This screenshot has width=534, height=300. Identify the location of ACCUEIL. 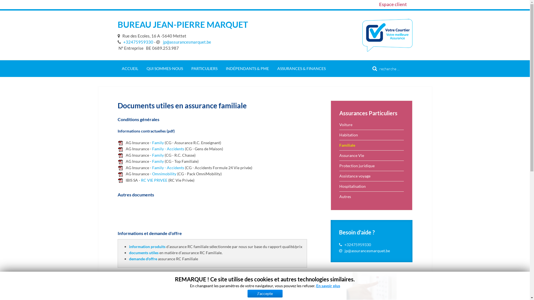
(130, 69).